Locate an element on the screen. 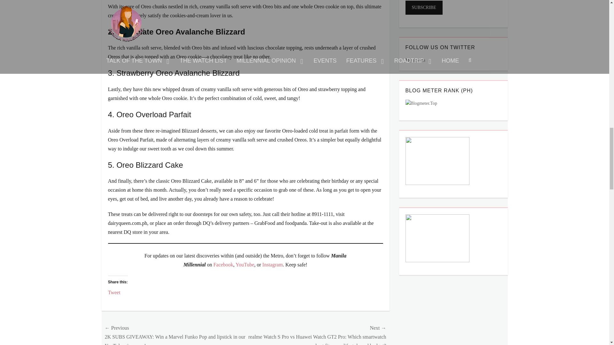 The image size is (614, 345). Instagram is located at coordinates (272, 264).